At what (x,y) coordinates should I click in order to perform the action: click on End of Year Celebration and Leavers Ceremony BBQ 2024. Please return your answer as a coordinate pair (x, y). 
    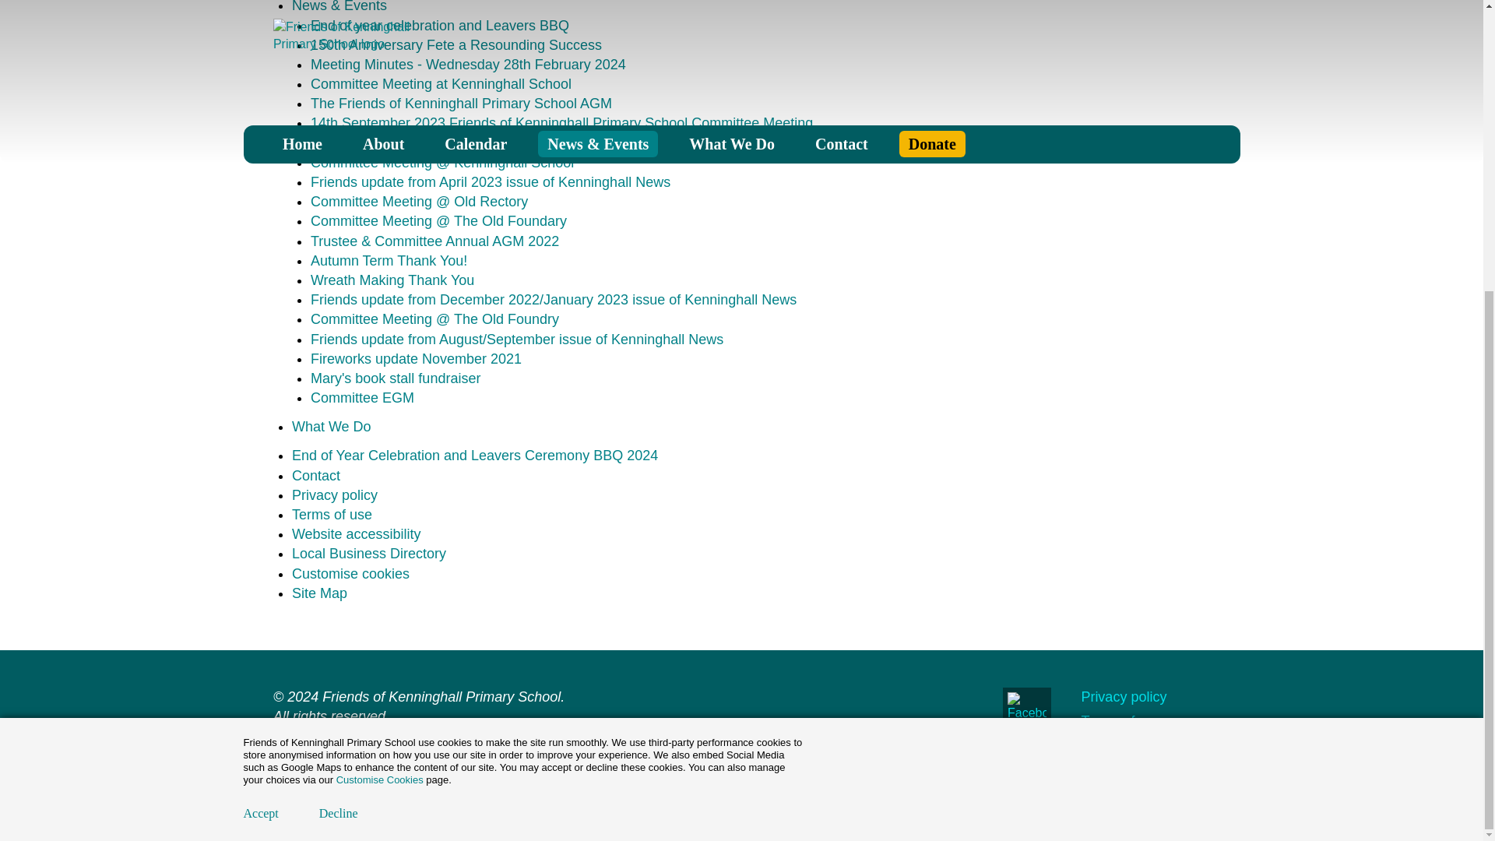
    Looking at the image, I should click on (474, 455).